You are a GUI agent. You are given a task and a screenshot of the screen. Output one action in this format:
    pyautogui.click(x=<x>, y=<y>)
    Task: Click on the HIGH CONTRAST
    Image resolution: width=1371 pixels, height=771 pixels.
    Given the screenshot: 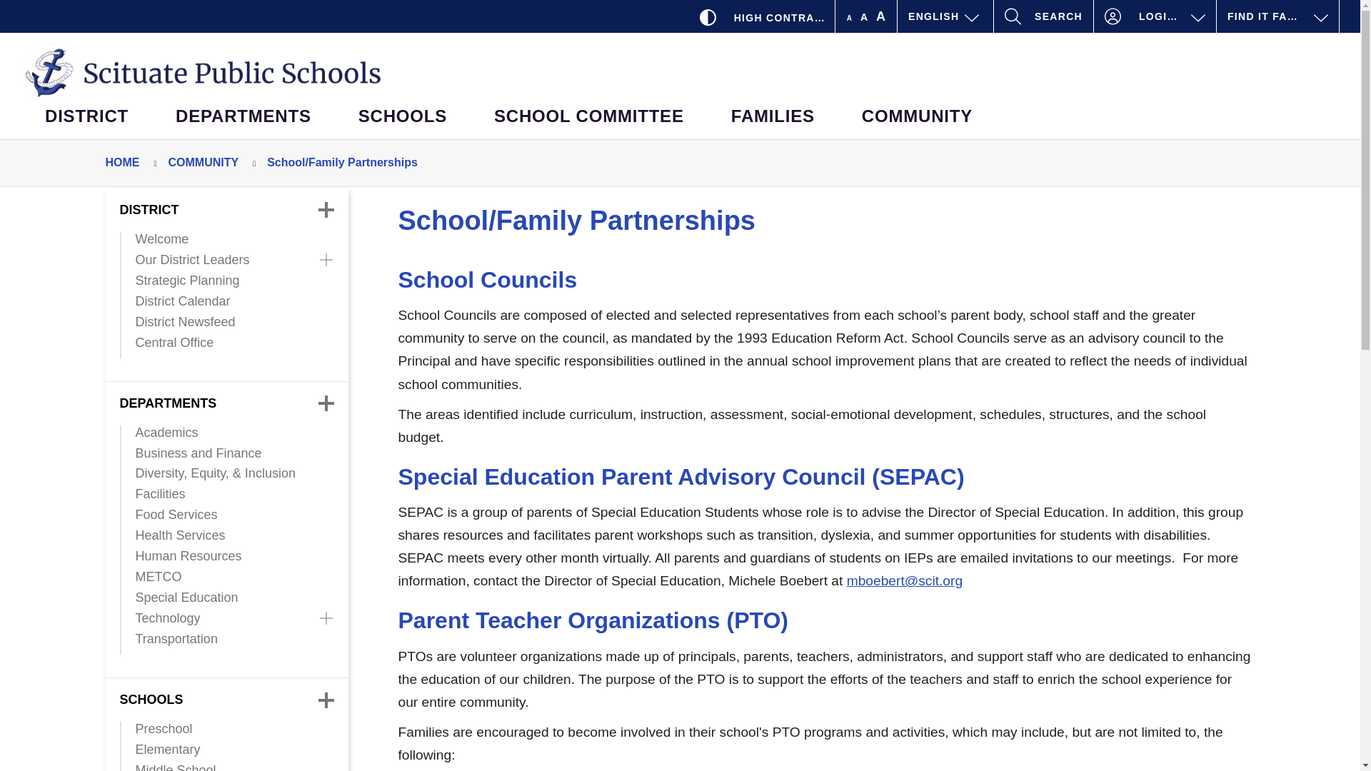 What is the action you would take?
    pyautogui.click(x=763, y=16)
    